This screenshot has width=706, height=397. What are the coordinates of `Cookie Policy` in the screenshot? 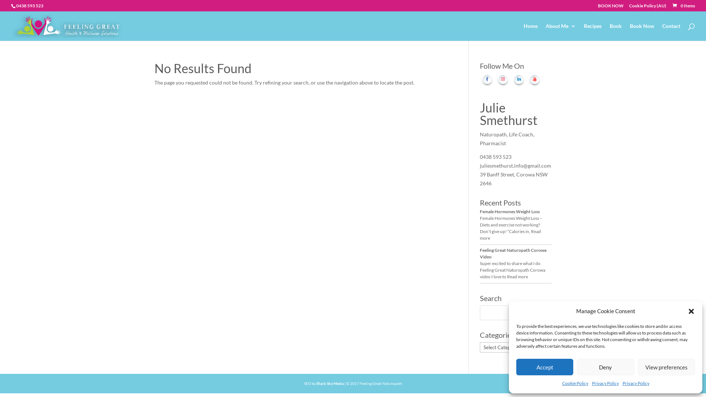 It's located at (575, 383).